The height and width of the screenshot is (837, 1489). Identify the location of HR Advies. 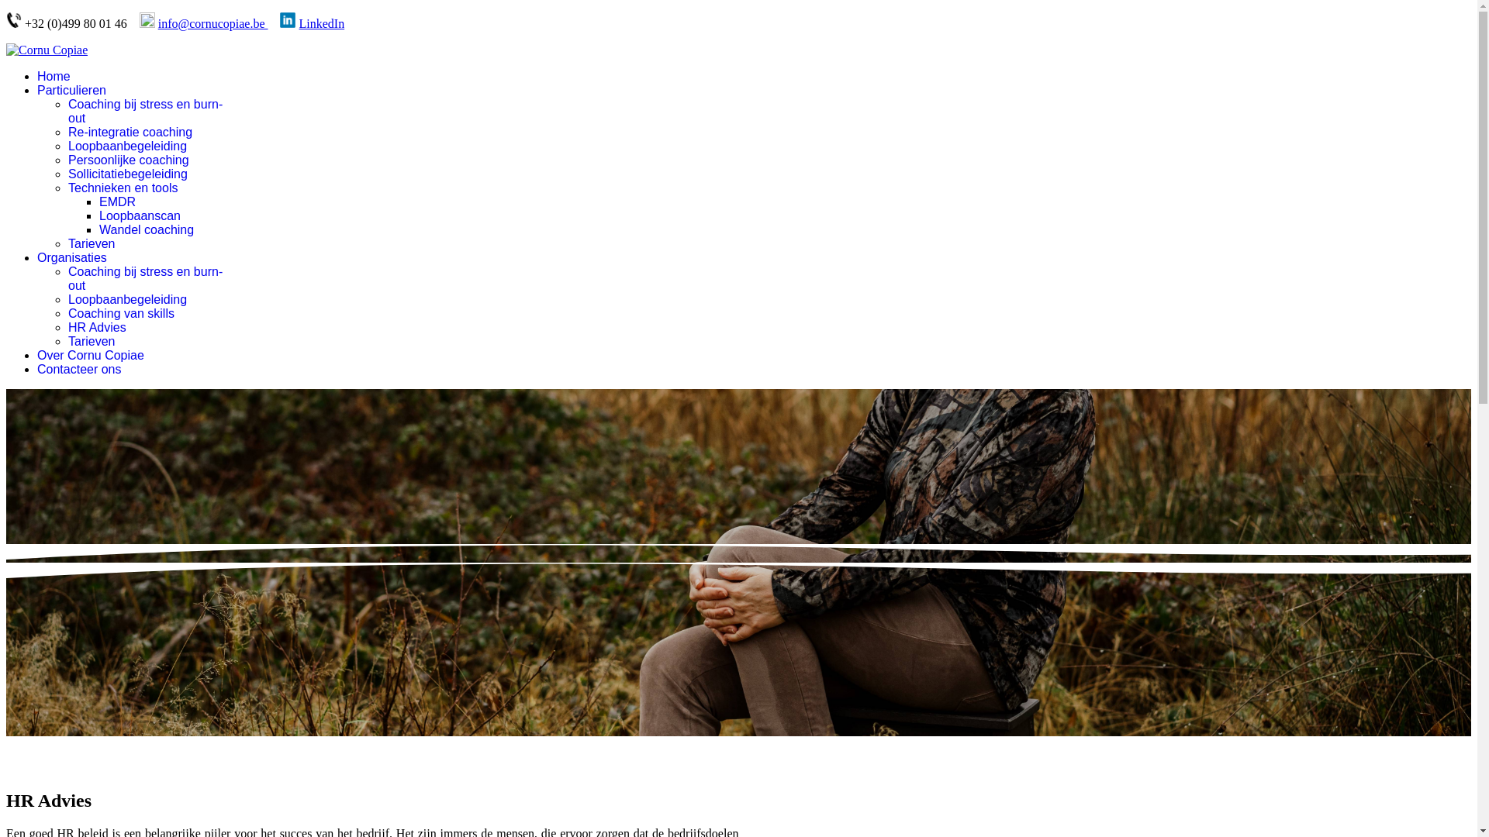
(98, 327).